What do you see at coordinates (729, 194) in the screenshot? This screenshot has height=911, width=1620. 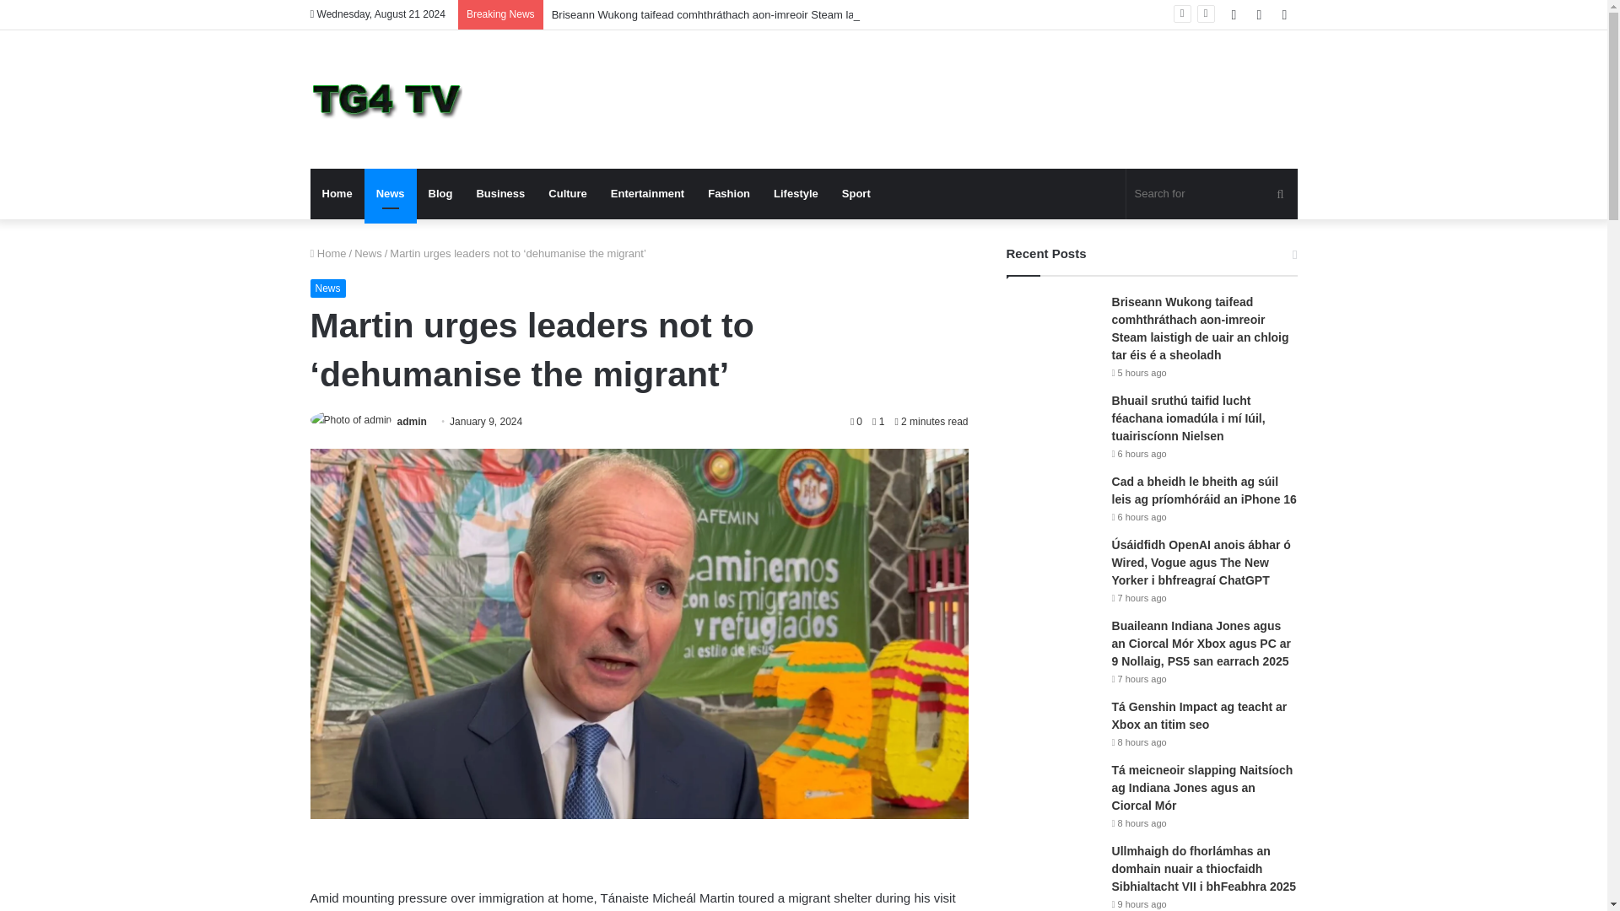 I see `Fashion` at bounding box center [729, 194].